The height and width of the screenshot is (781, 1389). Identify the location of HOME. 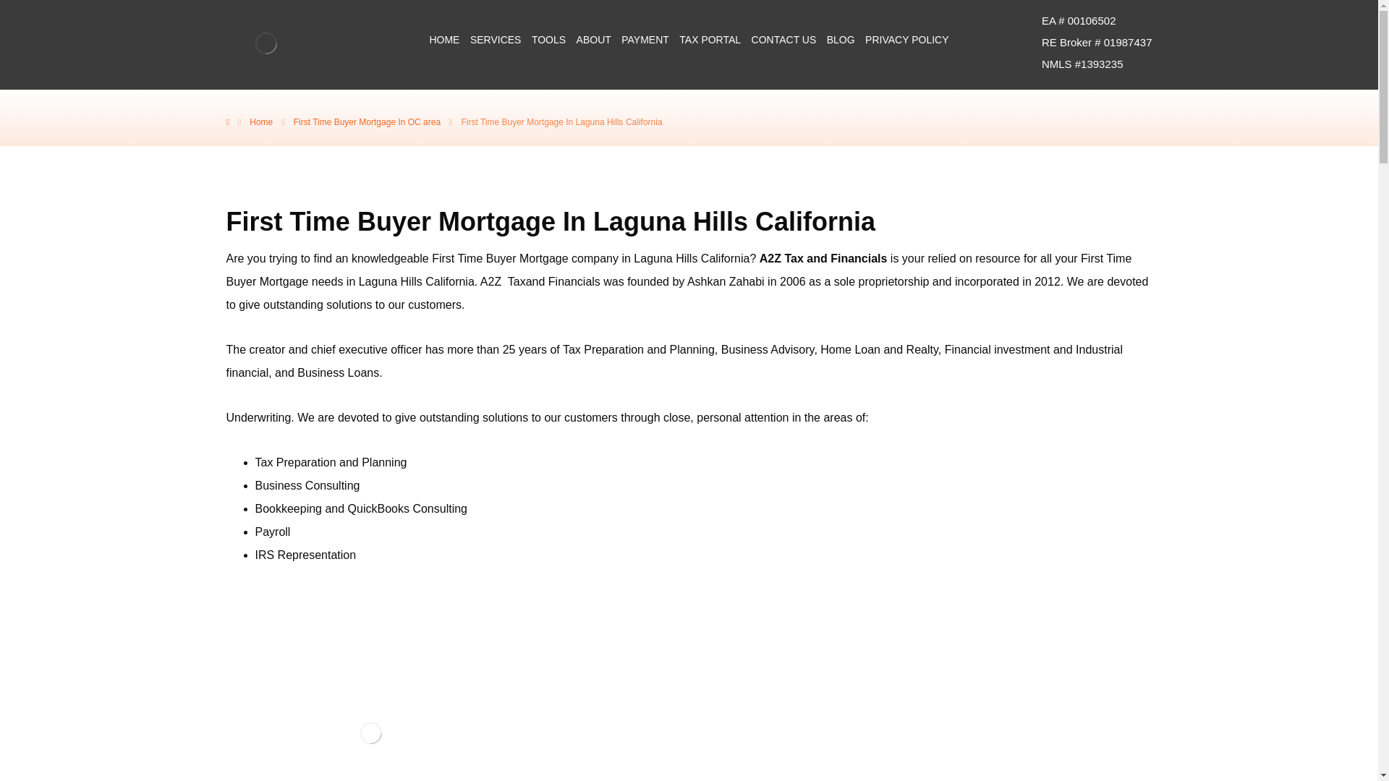
(444, 39).